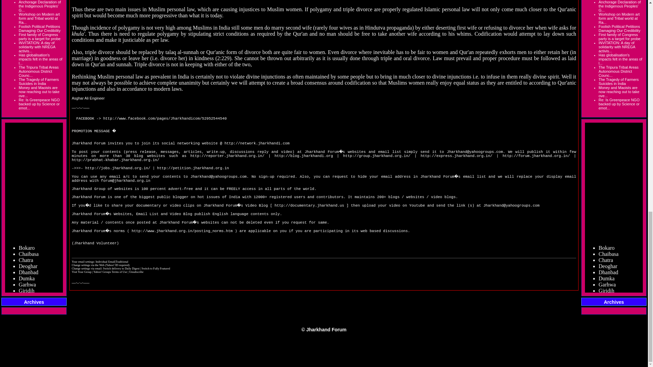  Describe the element at coordinates (26, 308) in the screenshot. I see `Chatra` at that location.